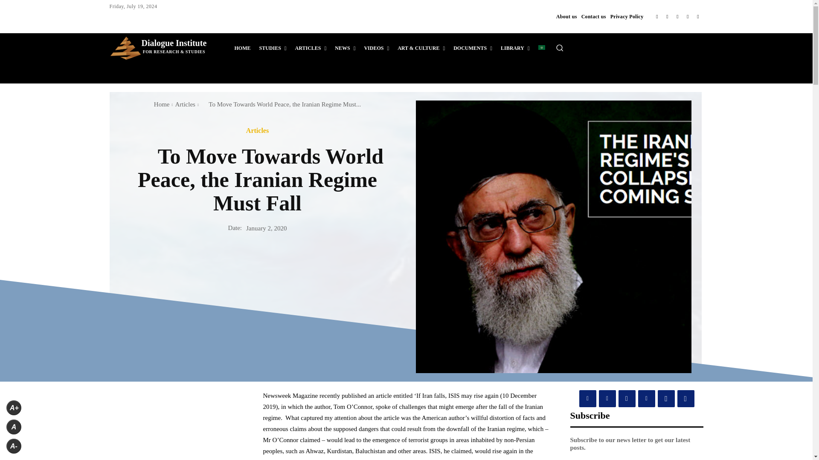 Image resolution: width=819 pixels, height=460 pixels. I want to click on Youtube, so click(698, 16).